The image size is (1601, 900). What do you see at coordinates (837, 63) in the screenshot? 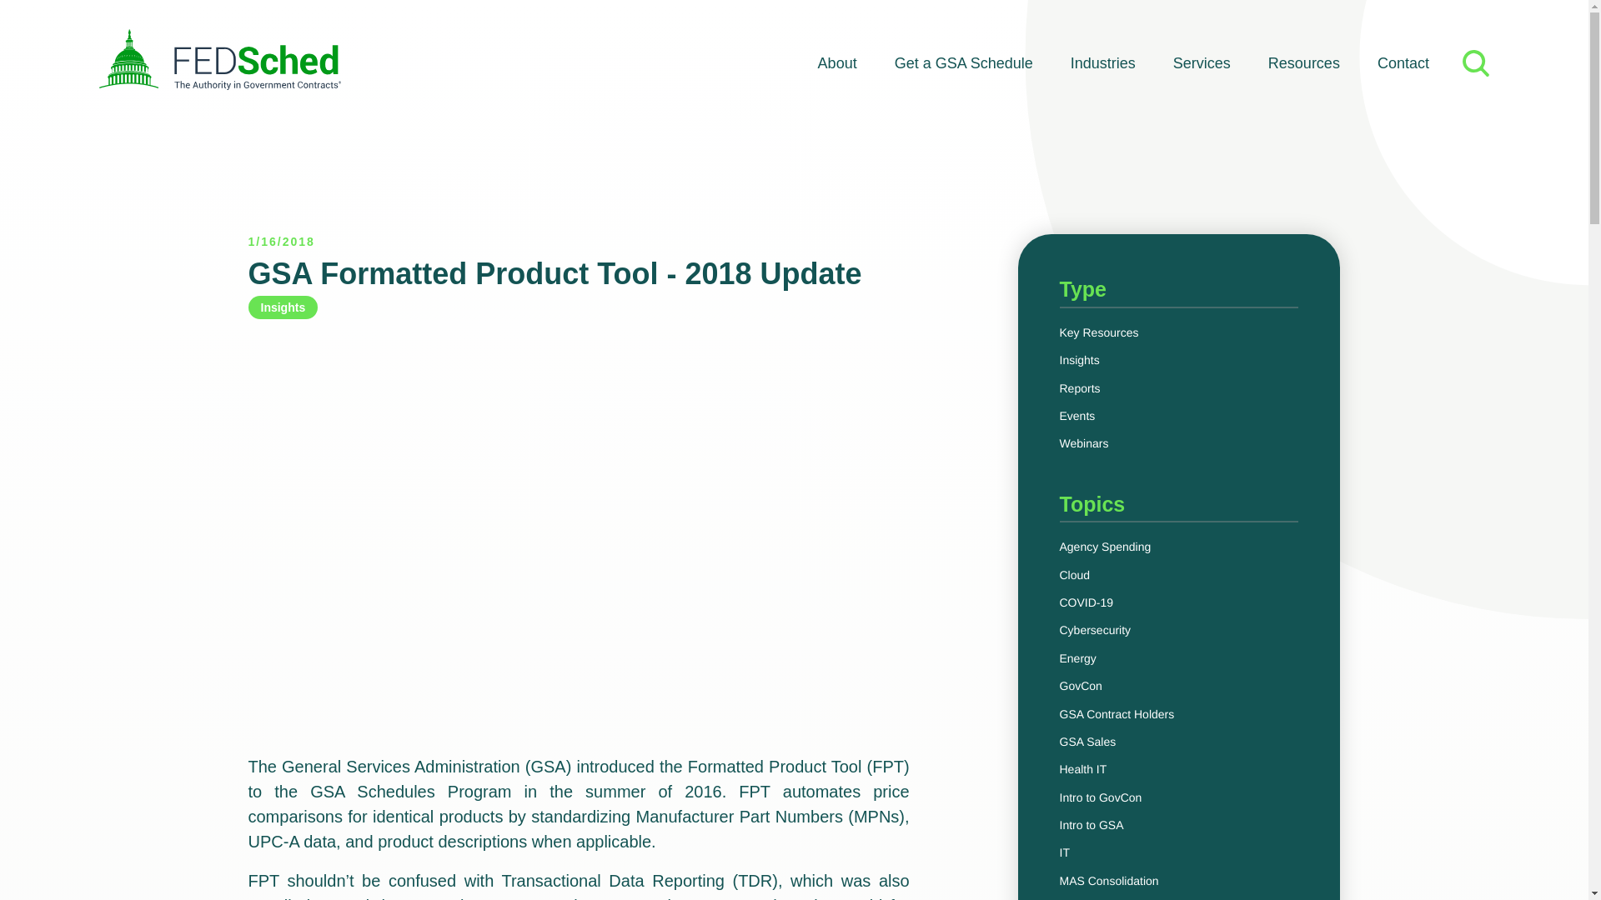
I see `About` at bounding box center [837, 63].